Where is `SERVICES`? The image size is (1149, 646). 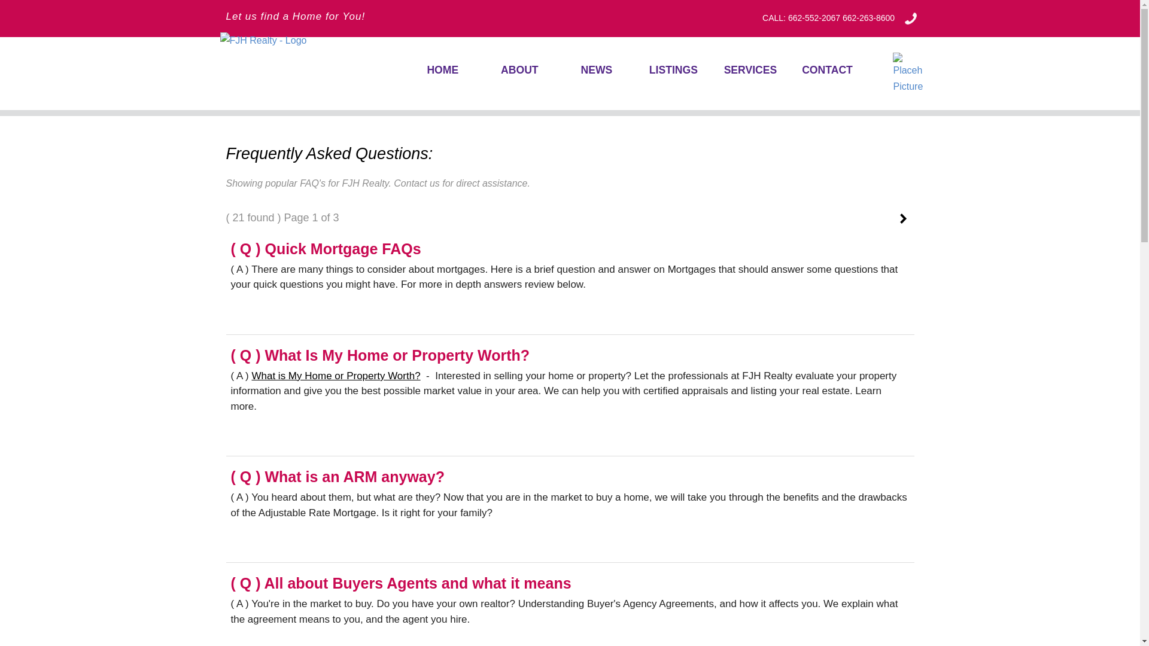
SERVICES is located at coordinates (750, 69).